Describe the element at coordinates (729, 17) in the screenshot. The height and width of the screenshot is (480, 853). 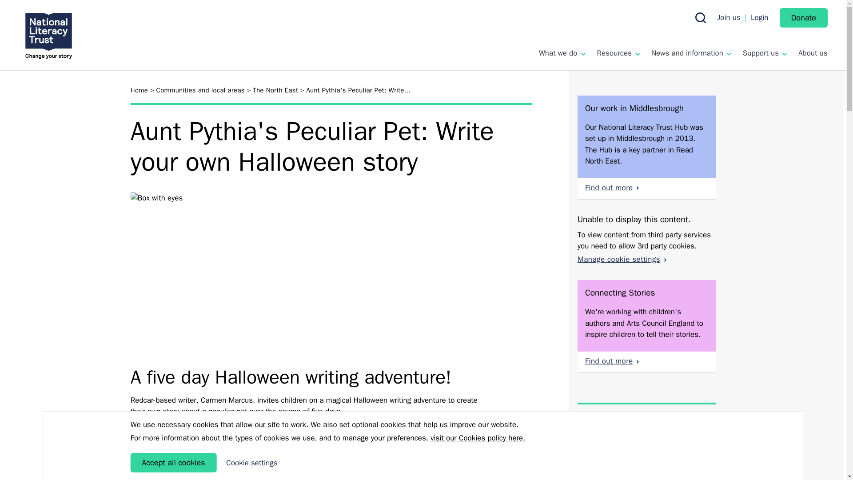
I see `Join us` at that location.